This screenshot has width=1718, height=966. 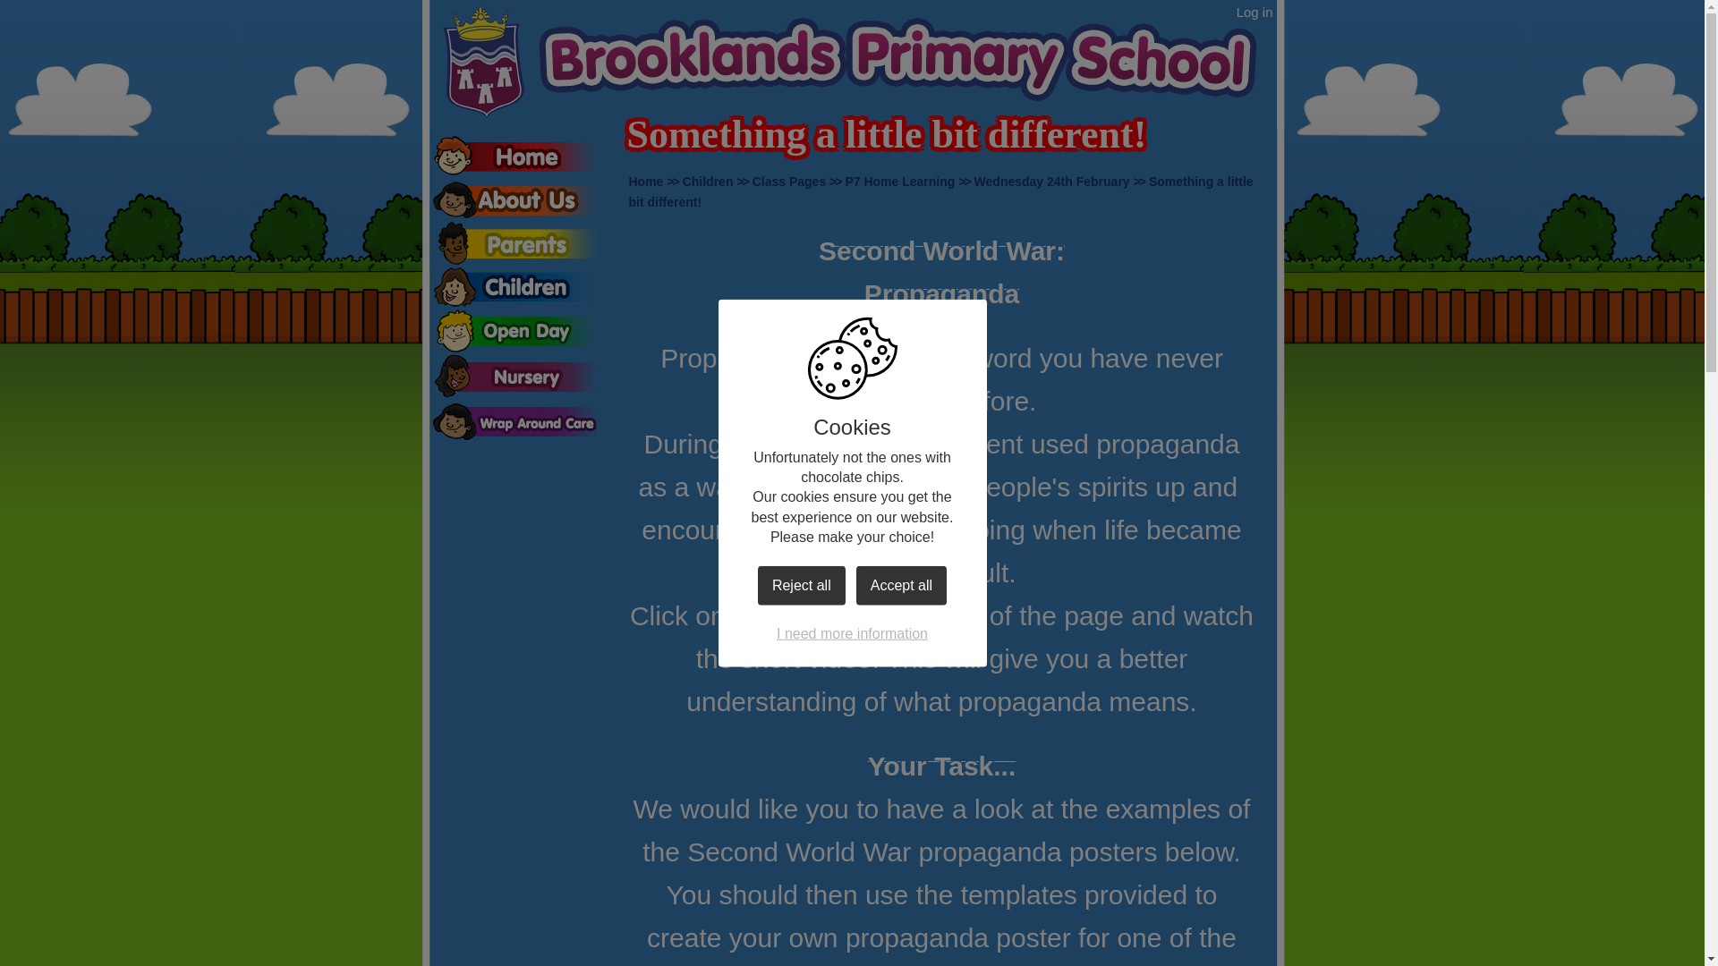 I want to click on Log in, so click(x=1254, y=13).